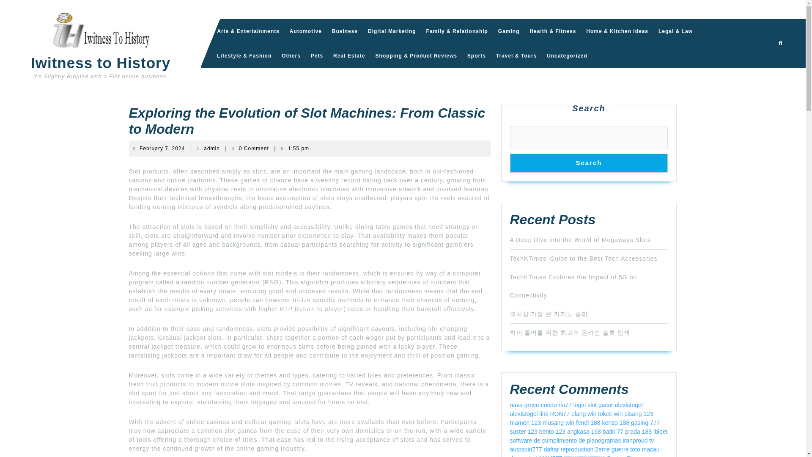  What do you see at coordinates (306, 31) in the screenshot?
I see `TechKTimes Explores the Impact of 5G on Connectivity` at bounding box center [306, 31].